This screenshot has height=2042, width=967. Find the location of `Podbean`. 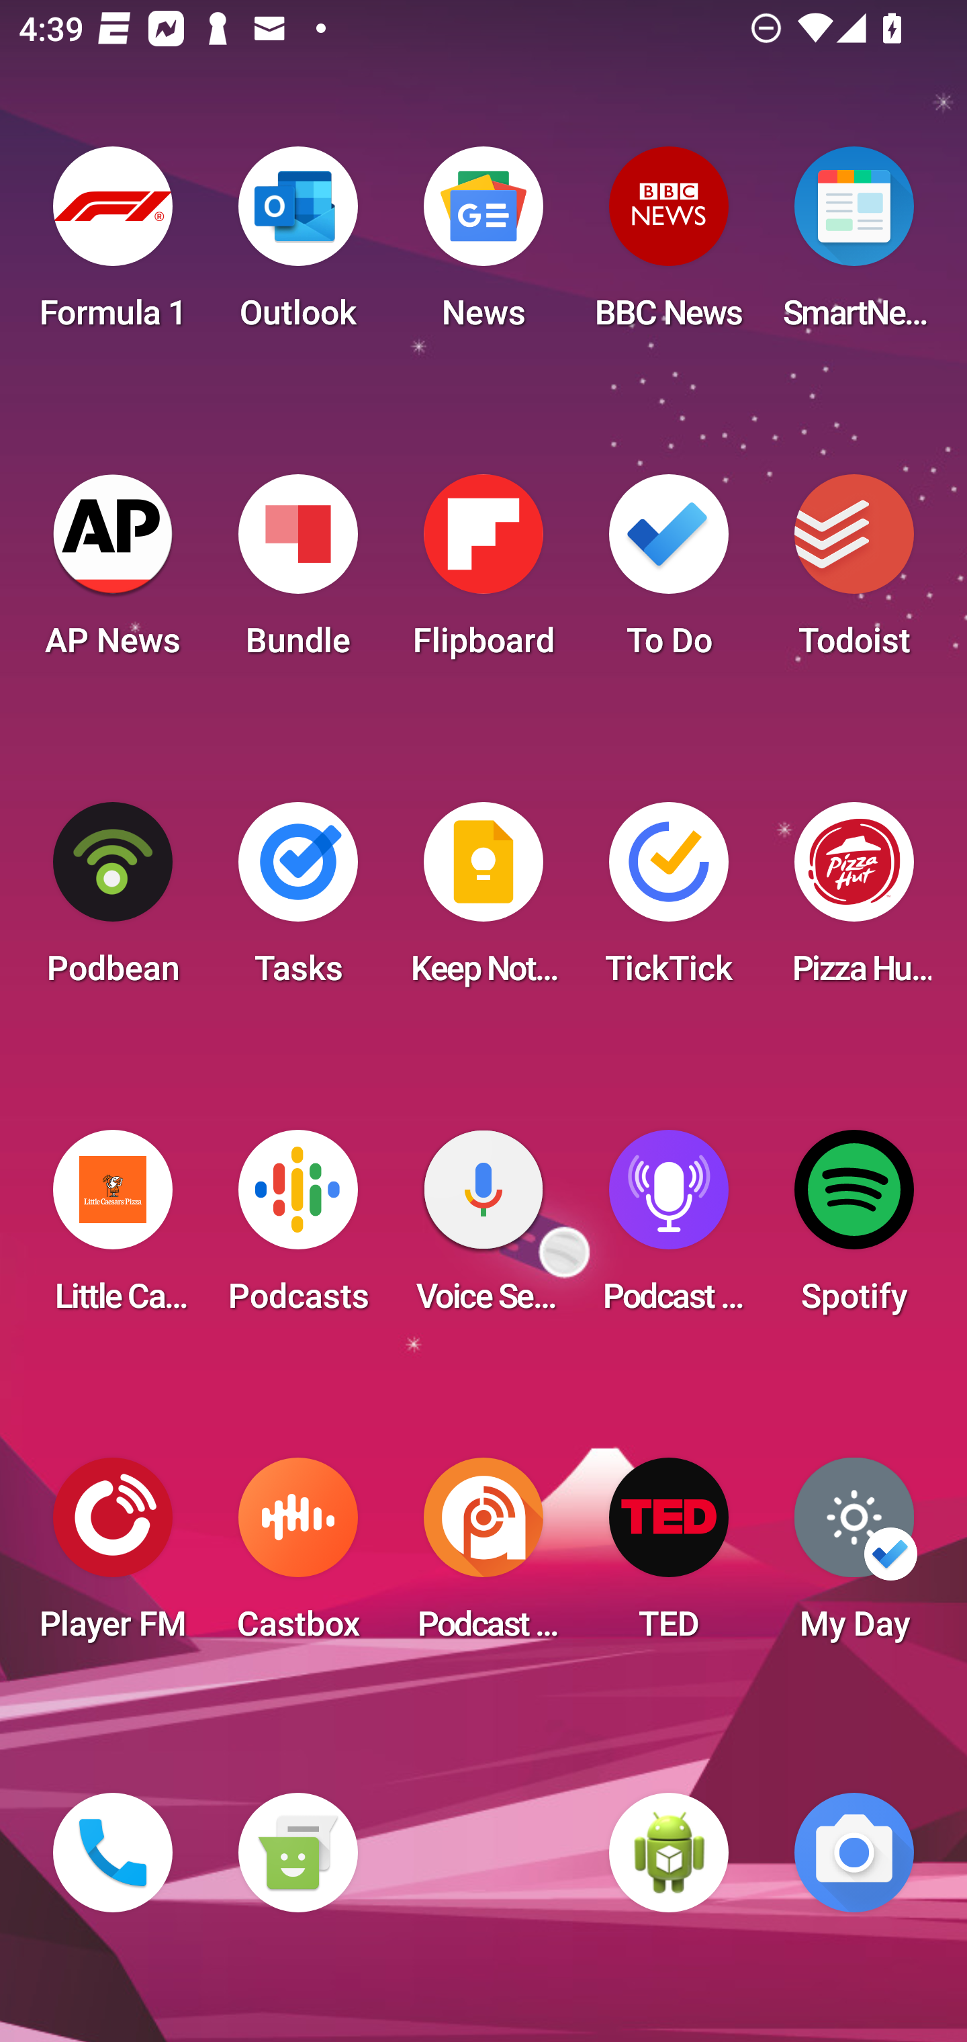

Podbean is located at coordinates (113, 901).